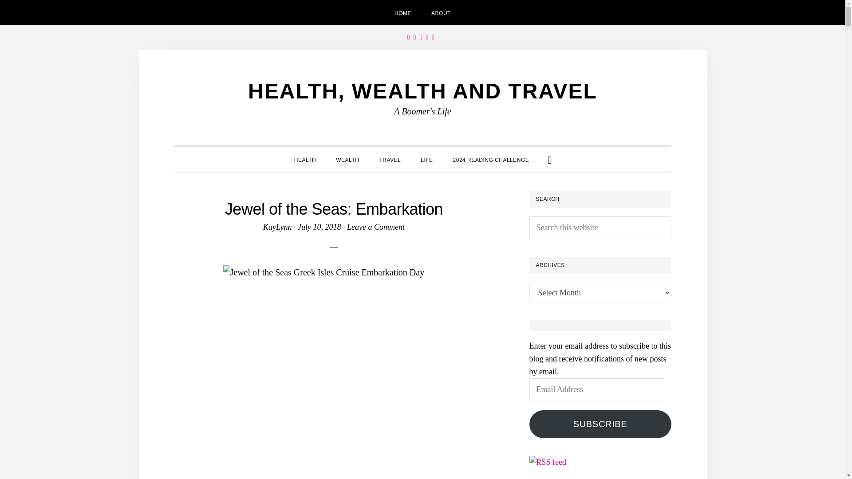  I want to click on Subscribe to posts, so click(548, 462).